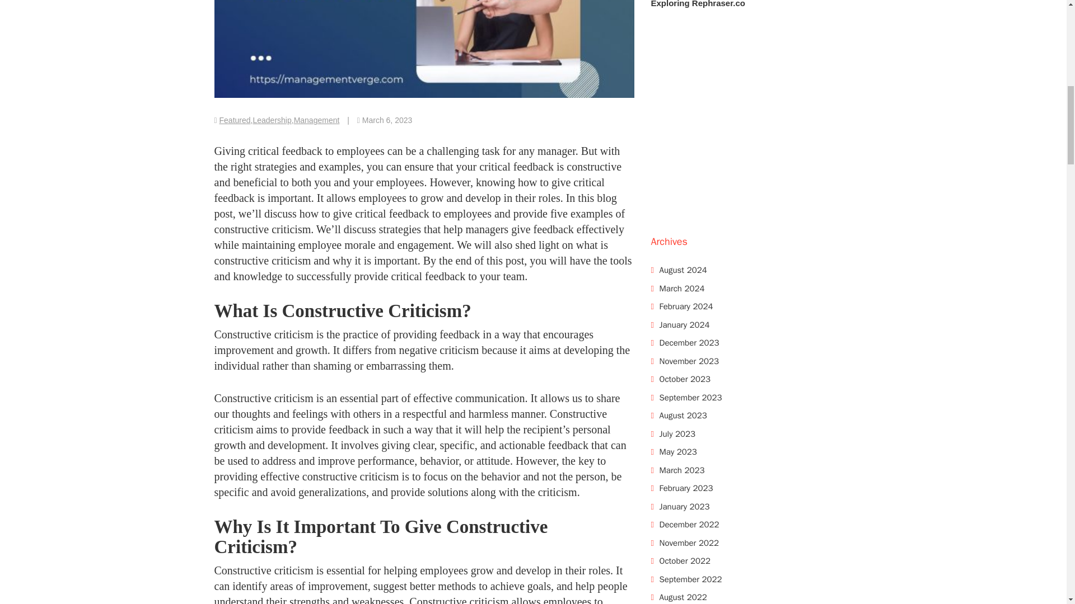  What do you see at coordinates (691, 398) in the screenshot?
I see `September 2023` at bounding box center [691, 398].